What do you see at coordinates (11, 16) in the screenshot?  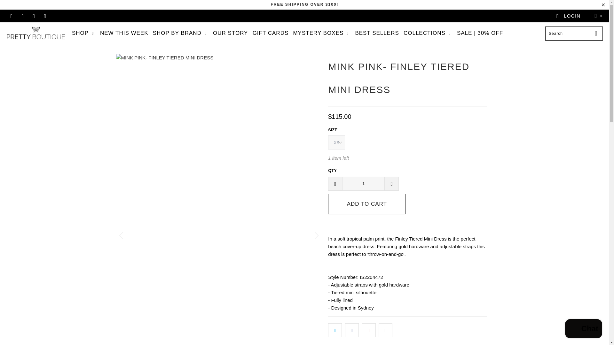 I see `Pretty Boutique  on Facebook` at bounding box center [11, 16].